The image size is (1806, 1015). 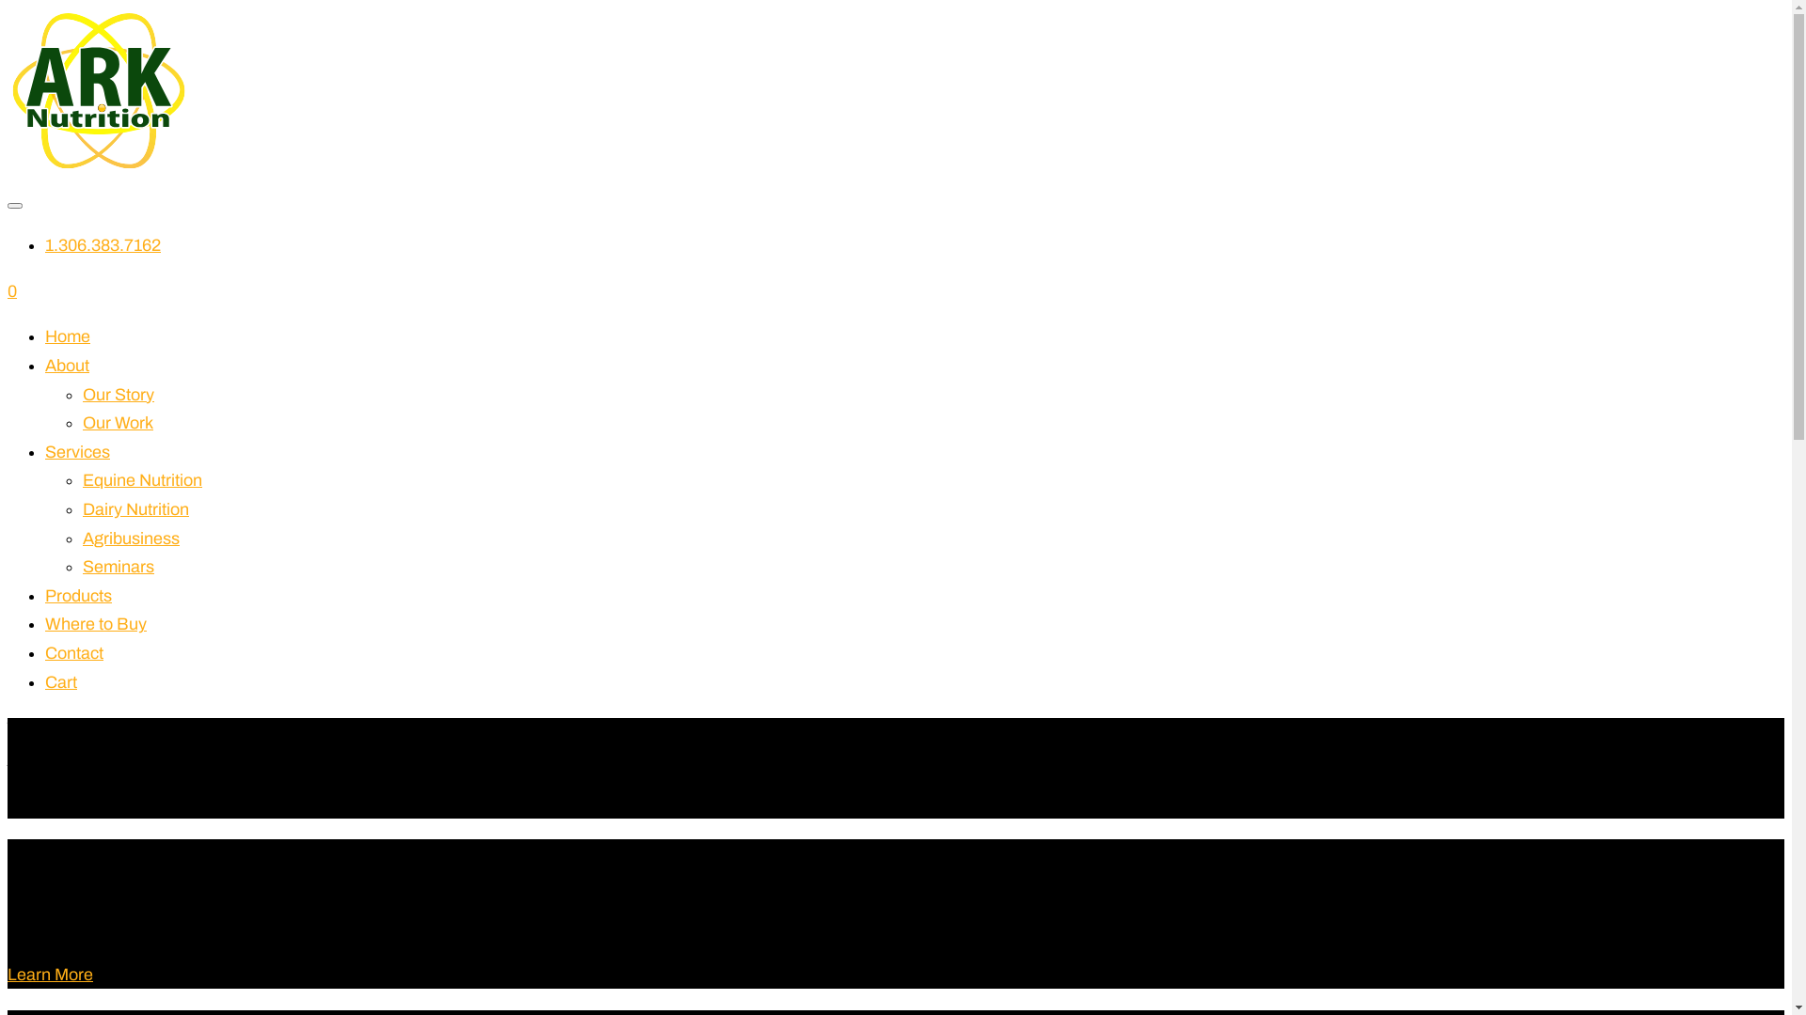 What do you see at coordinates (79, 596) in the screenshot?
I see `Products` at bounding box center [79, 596].